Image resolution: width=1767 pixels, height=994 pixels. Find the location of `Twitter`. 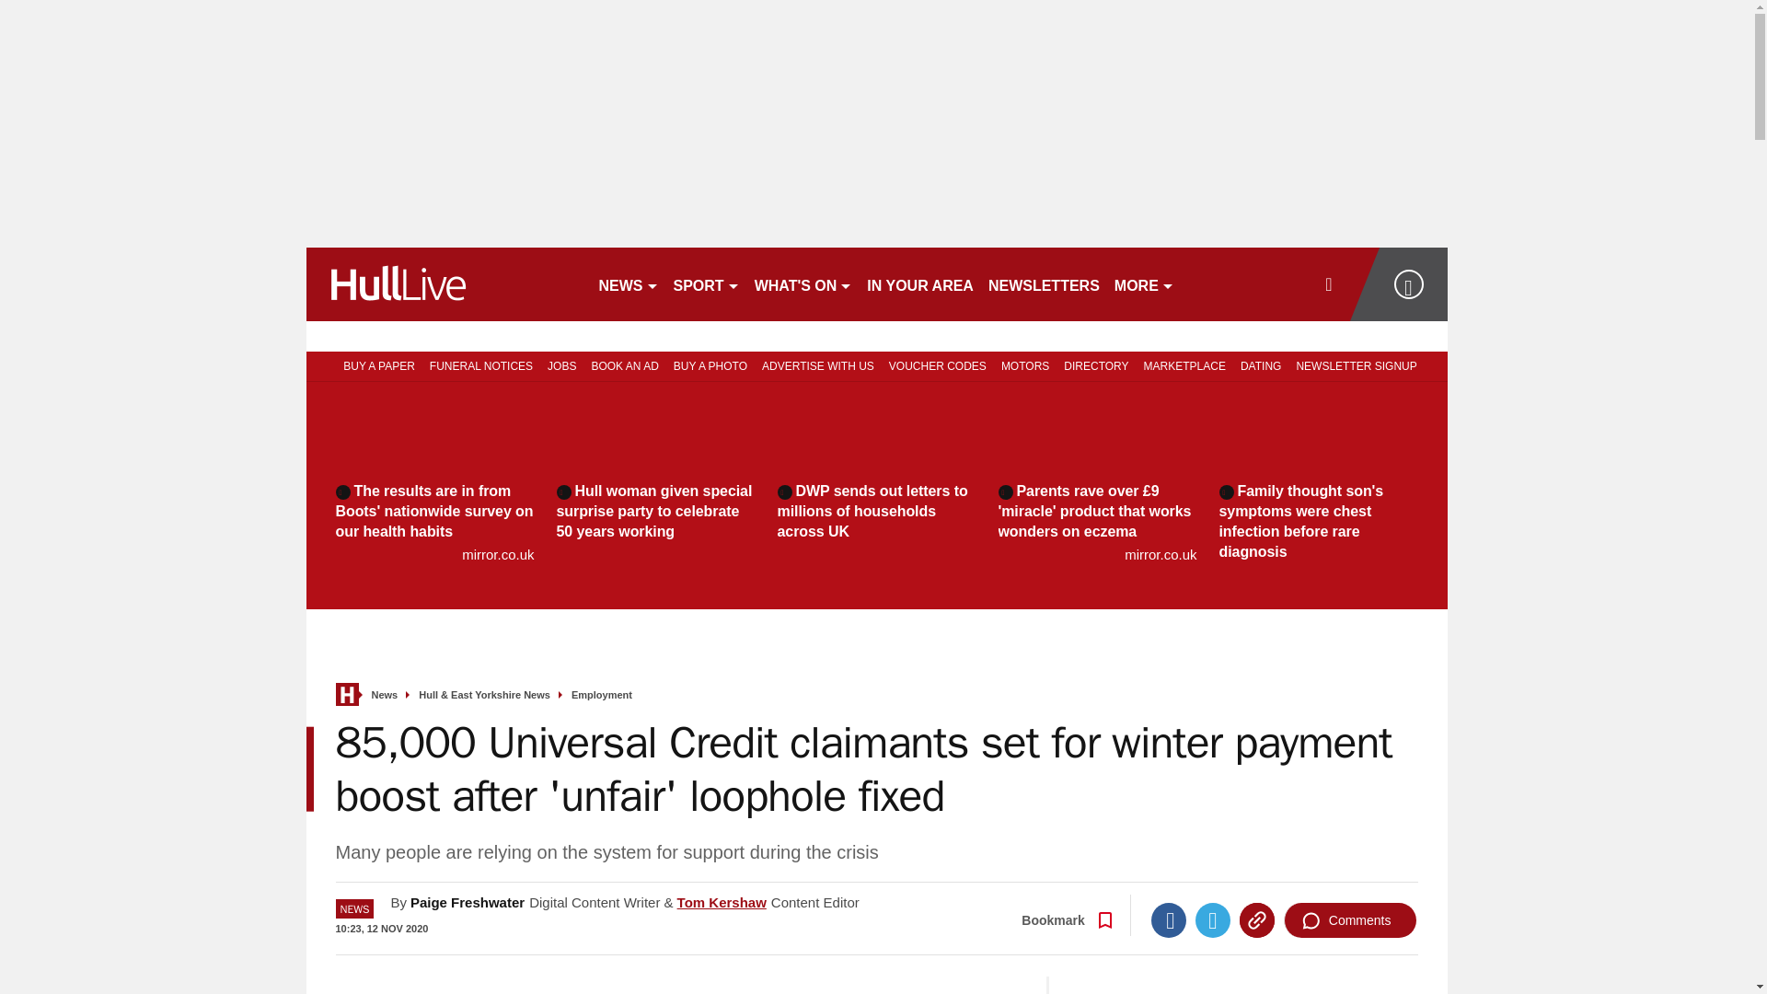

Twitter is located at coordinates (1213, 920).